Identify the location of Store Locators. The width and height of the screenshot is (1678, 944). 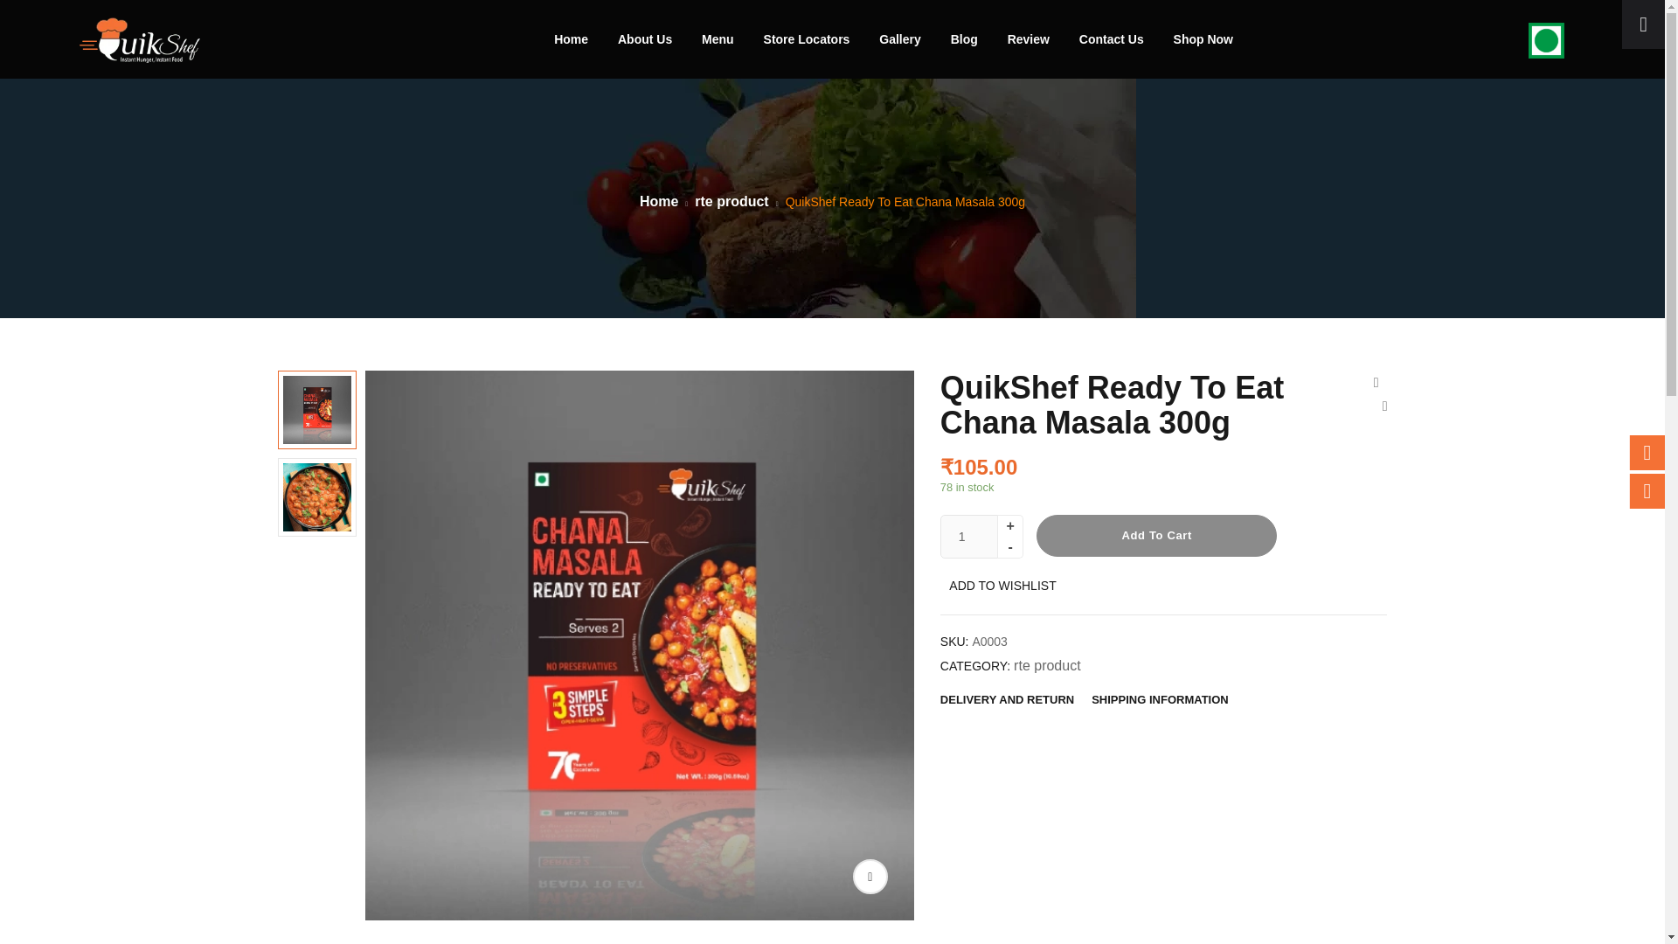
(807, 38).